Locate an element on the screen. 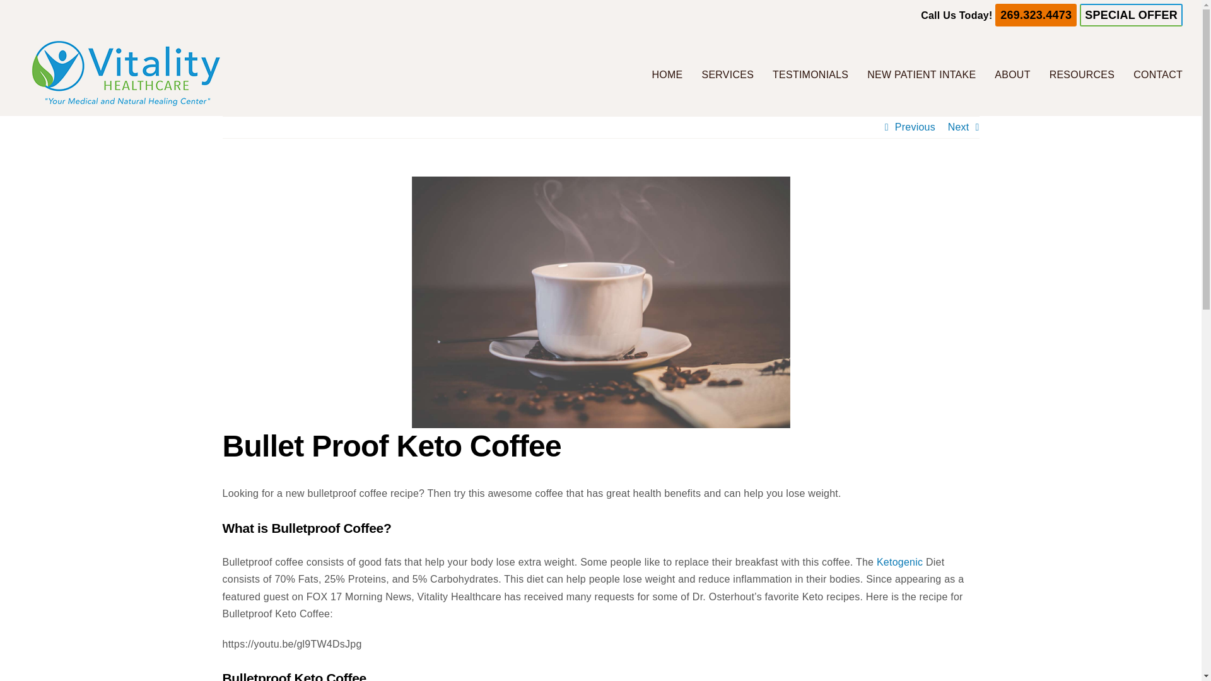 This screenshot has height=681, width=1211. TESTIMONIALS is located at coordinates (810, 73).